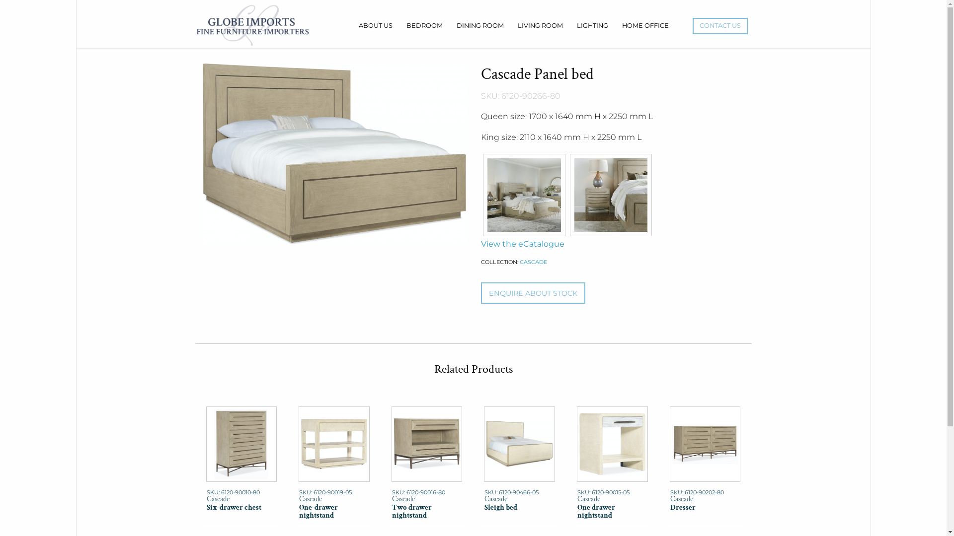 This screenshot has height=536, width=954. What do you see at coordinates (424, 26) in the screenshot?
I see `BEDROOM` at bounding box center [424, 26].